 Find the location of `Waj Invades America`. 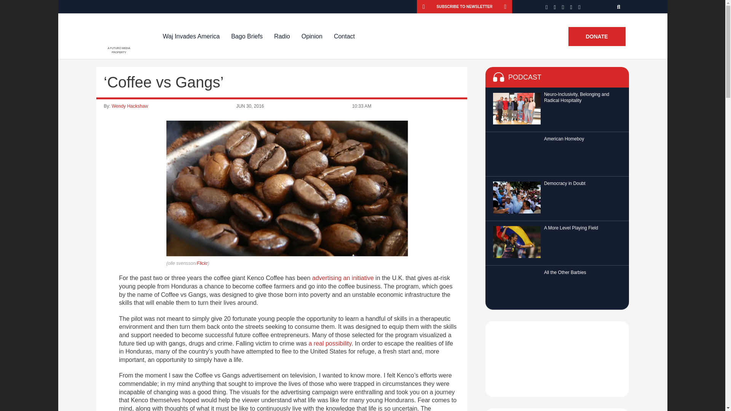

Waj Invades America is located at coordinates (191, 36).